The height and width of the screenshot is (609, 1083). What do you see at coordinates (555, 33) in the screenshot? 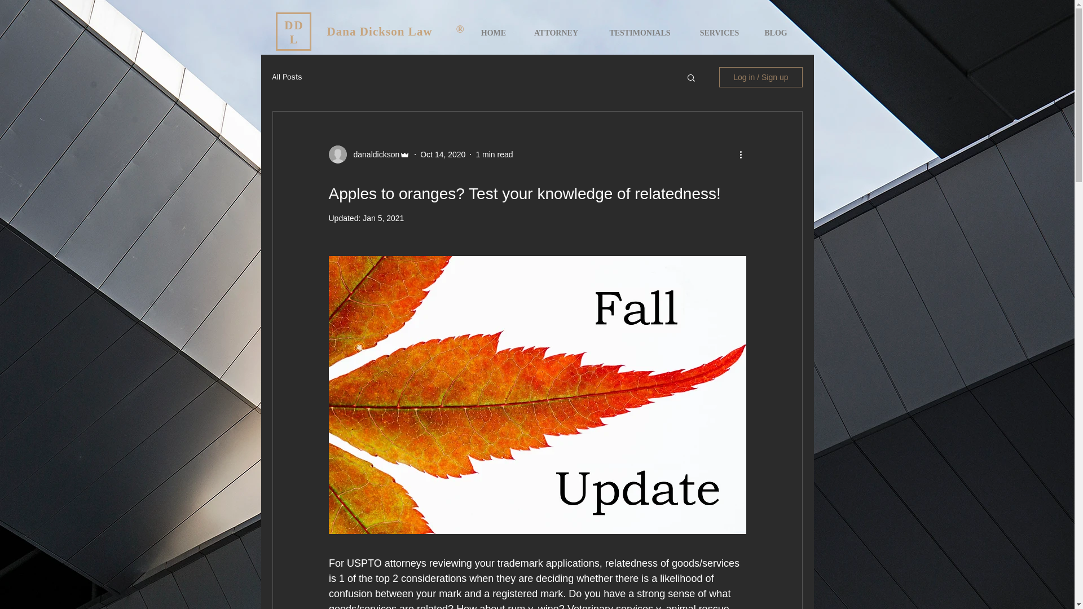
I see `ATTORNEY` at bounding box center [555, 33].